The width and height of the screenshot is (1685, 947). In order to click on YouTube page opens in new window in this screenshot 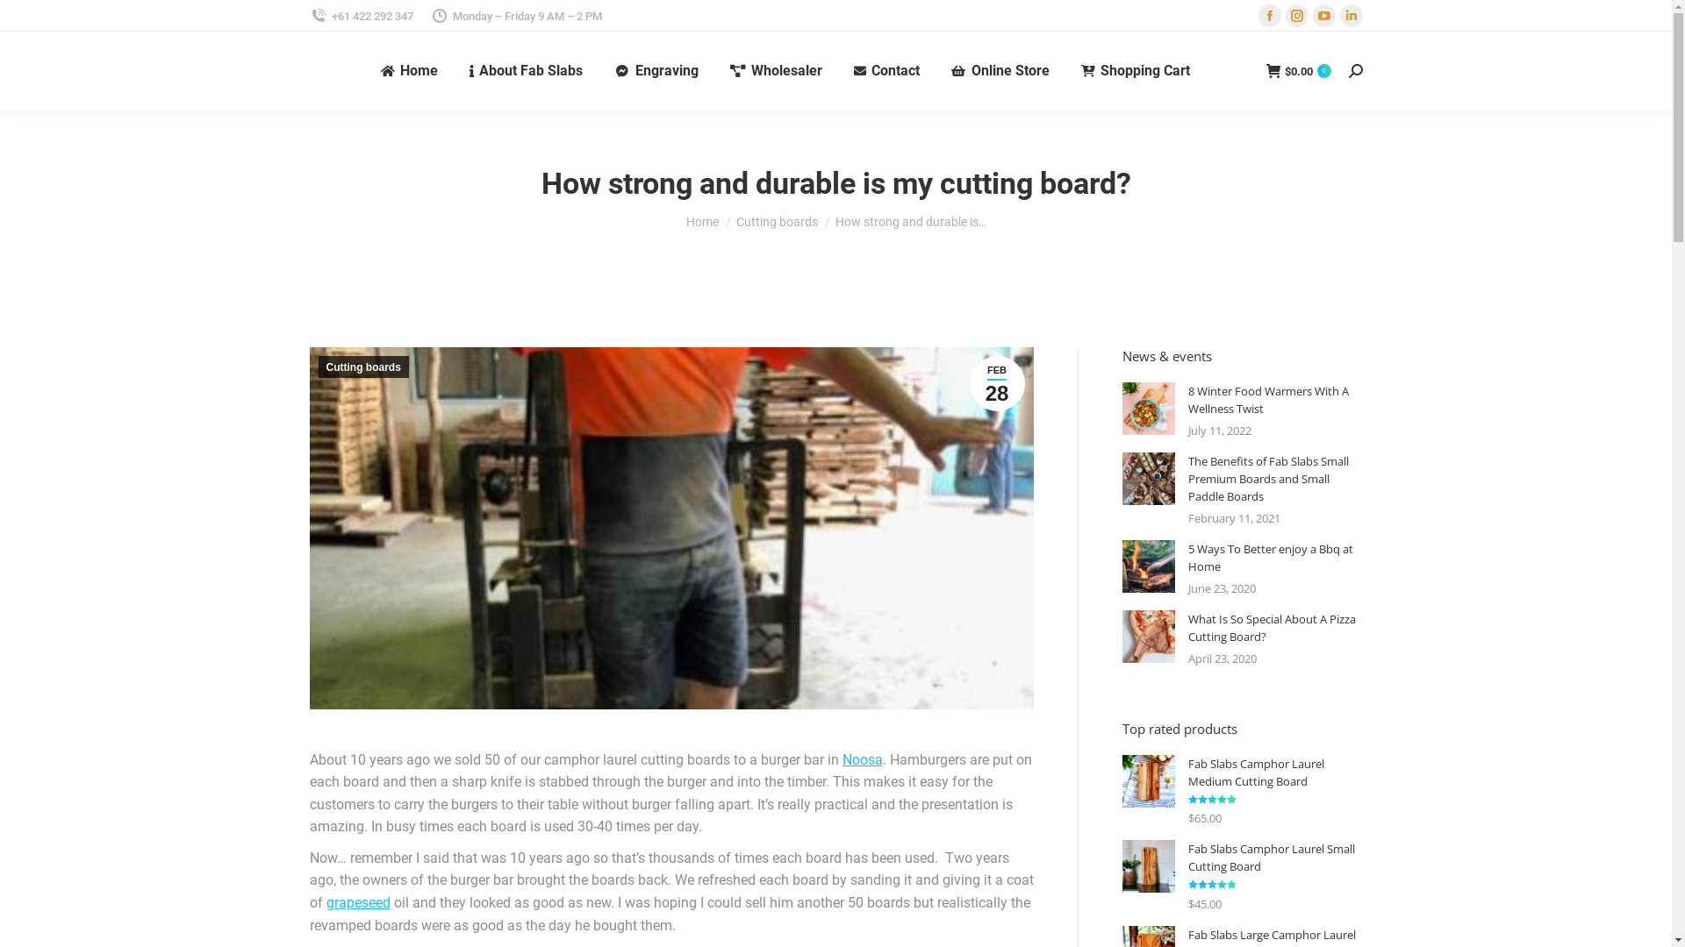, I will do `click(1324, 16)`.